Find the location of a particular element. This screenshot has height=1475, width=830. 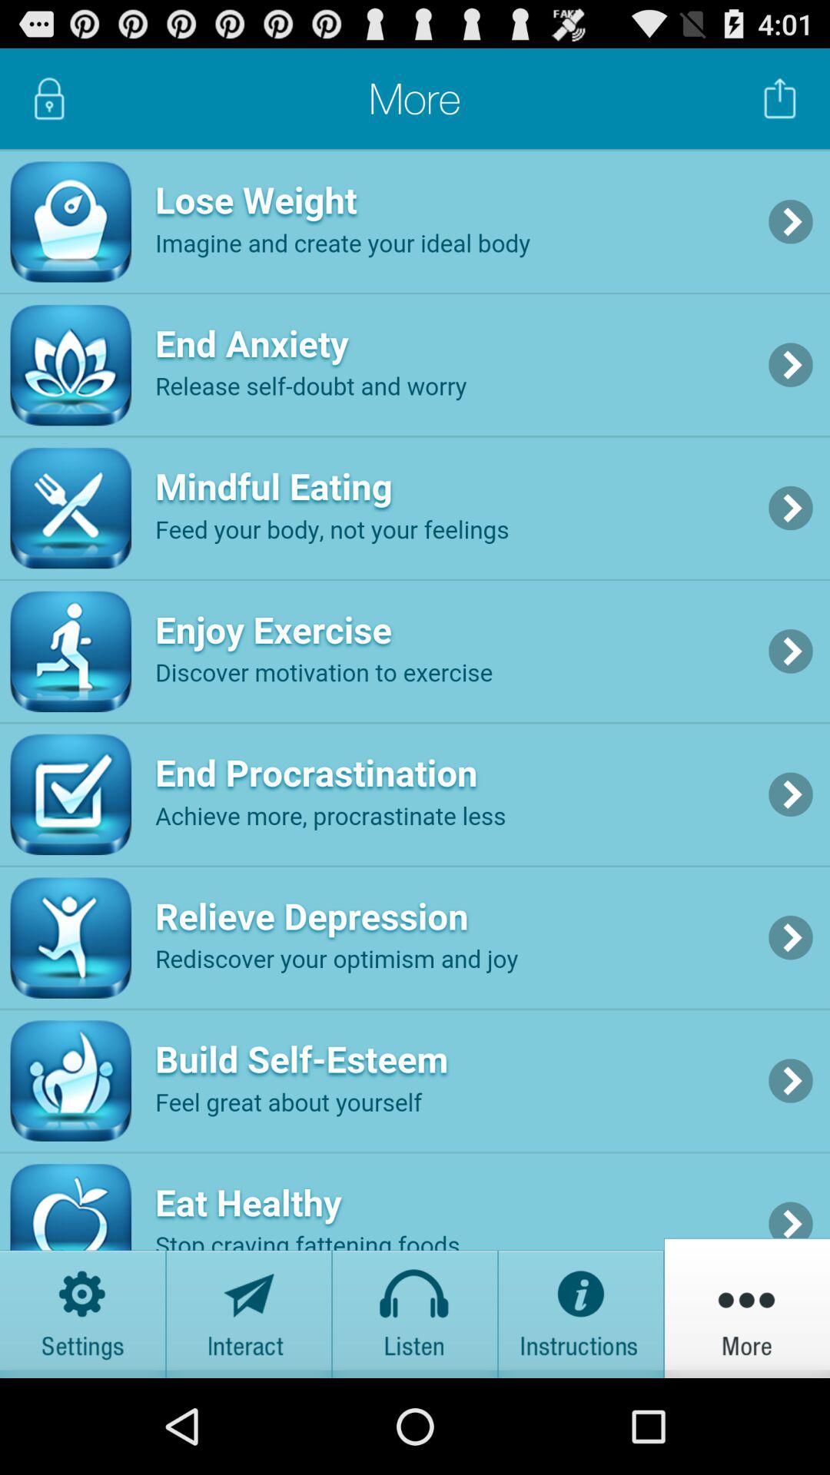

more options is located at coordinates (747, 1308).